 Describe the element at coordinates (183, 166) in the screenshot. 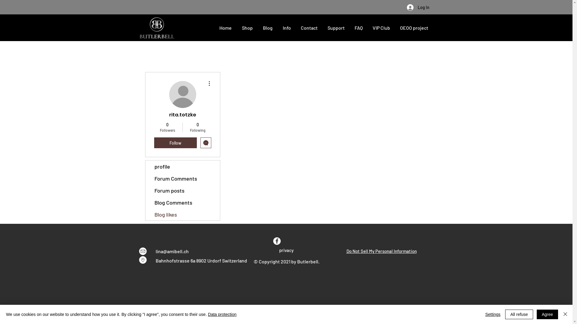

I see `profile` at that location.